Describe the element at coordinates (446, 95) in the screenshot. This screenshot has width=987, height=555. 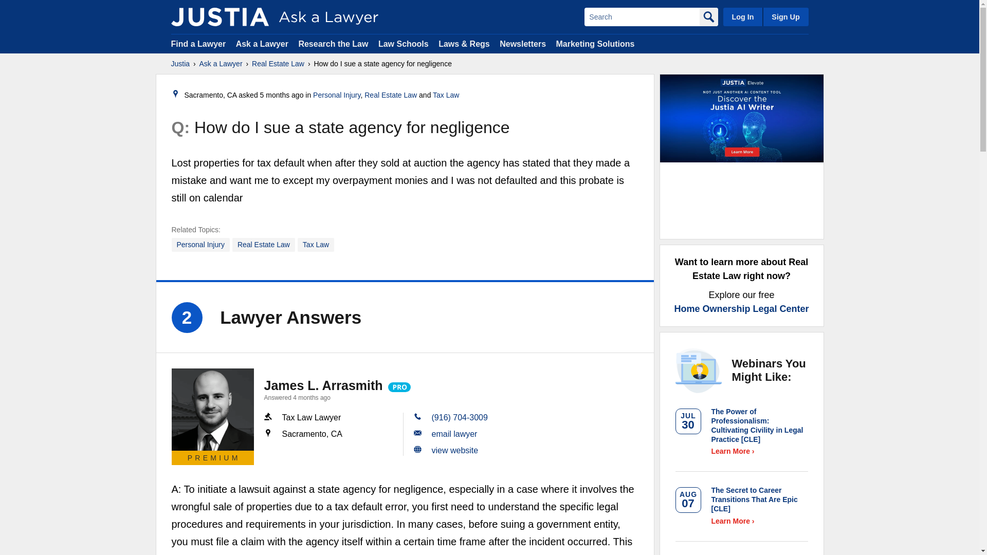
I see `Tax Law` at that location.